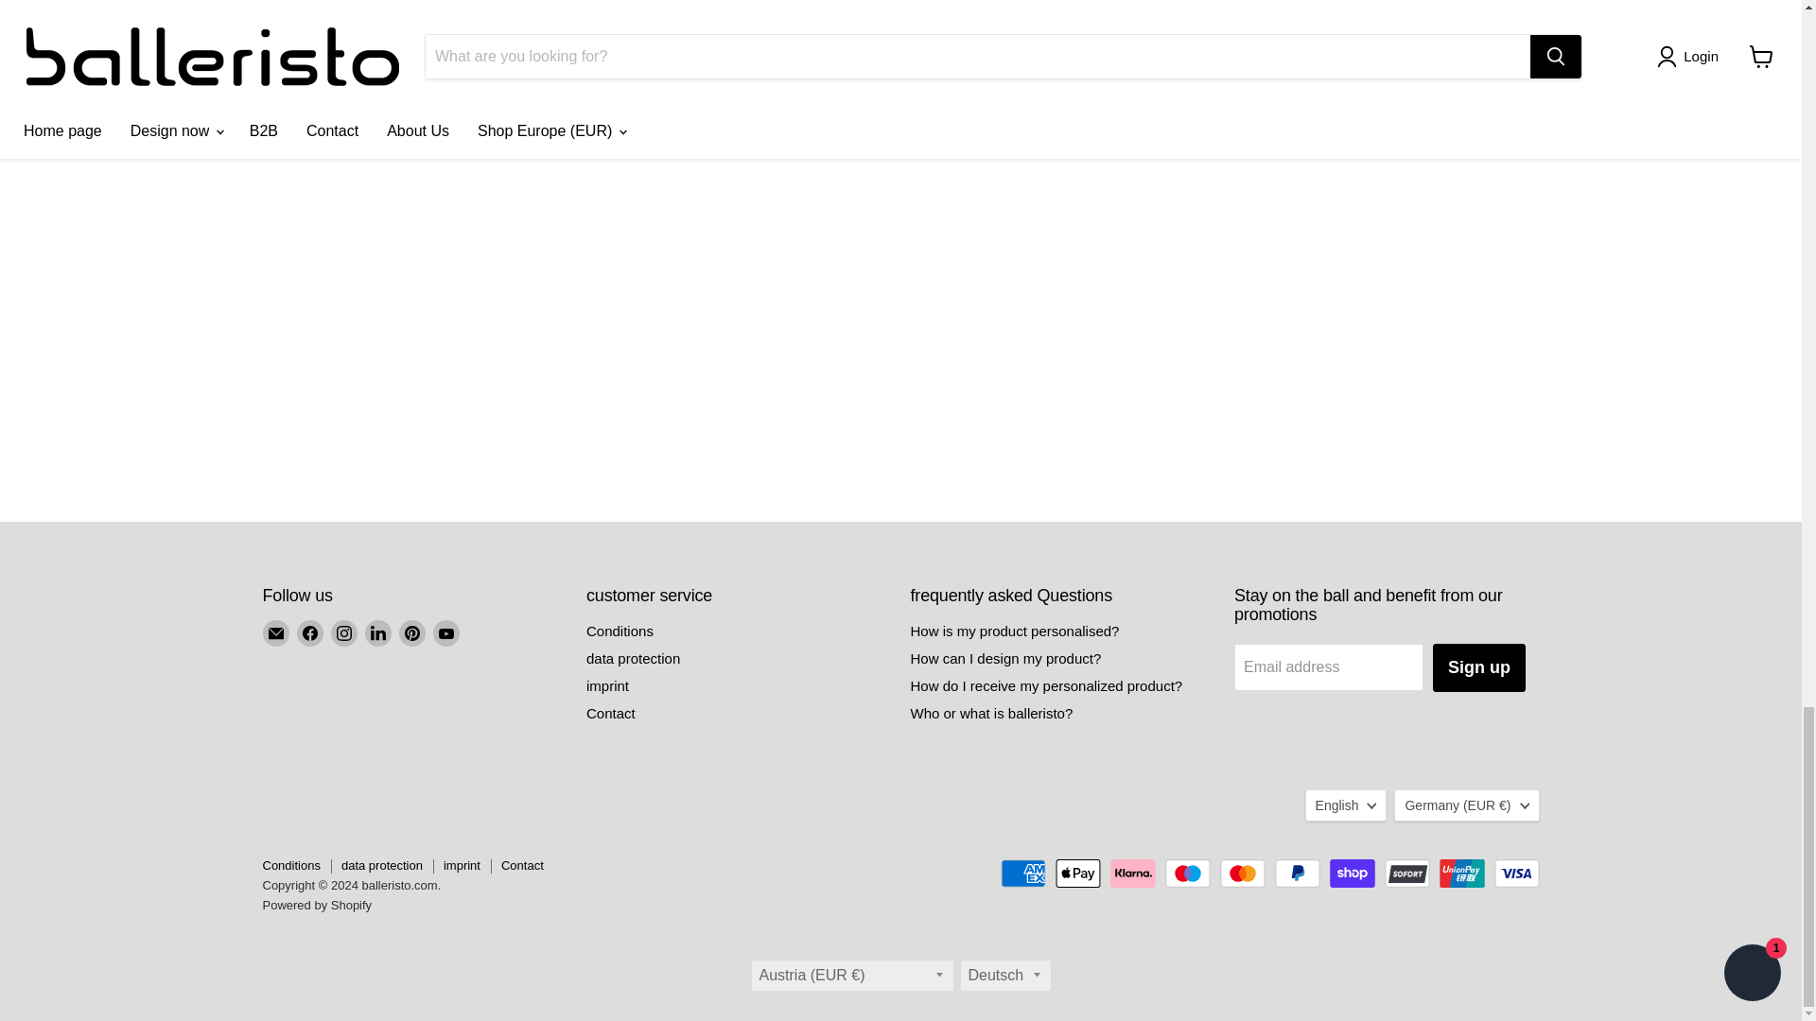 The width and height of the screenshot is (1816, 1021). Describe the element at coordinates (1188, 874) in the screenshot. I see `Maestro` at that location.